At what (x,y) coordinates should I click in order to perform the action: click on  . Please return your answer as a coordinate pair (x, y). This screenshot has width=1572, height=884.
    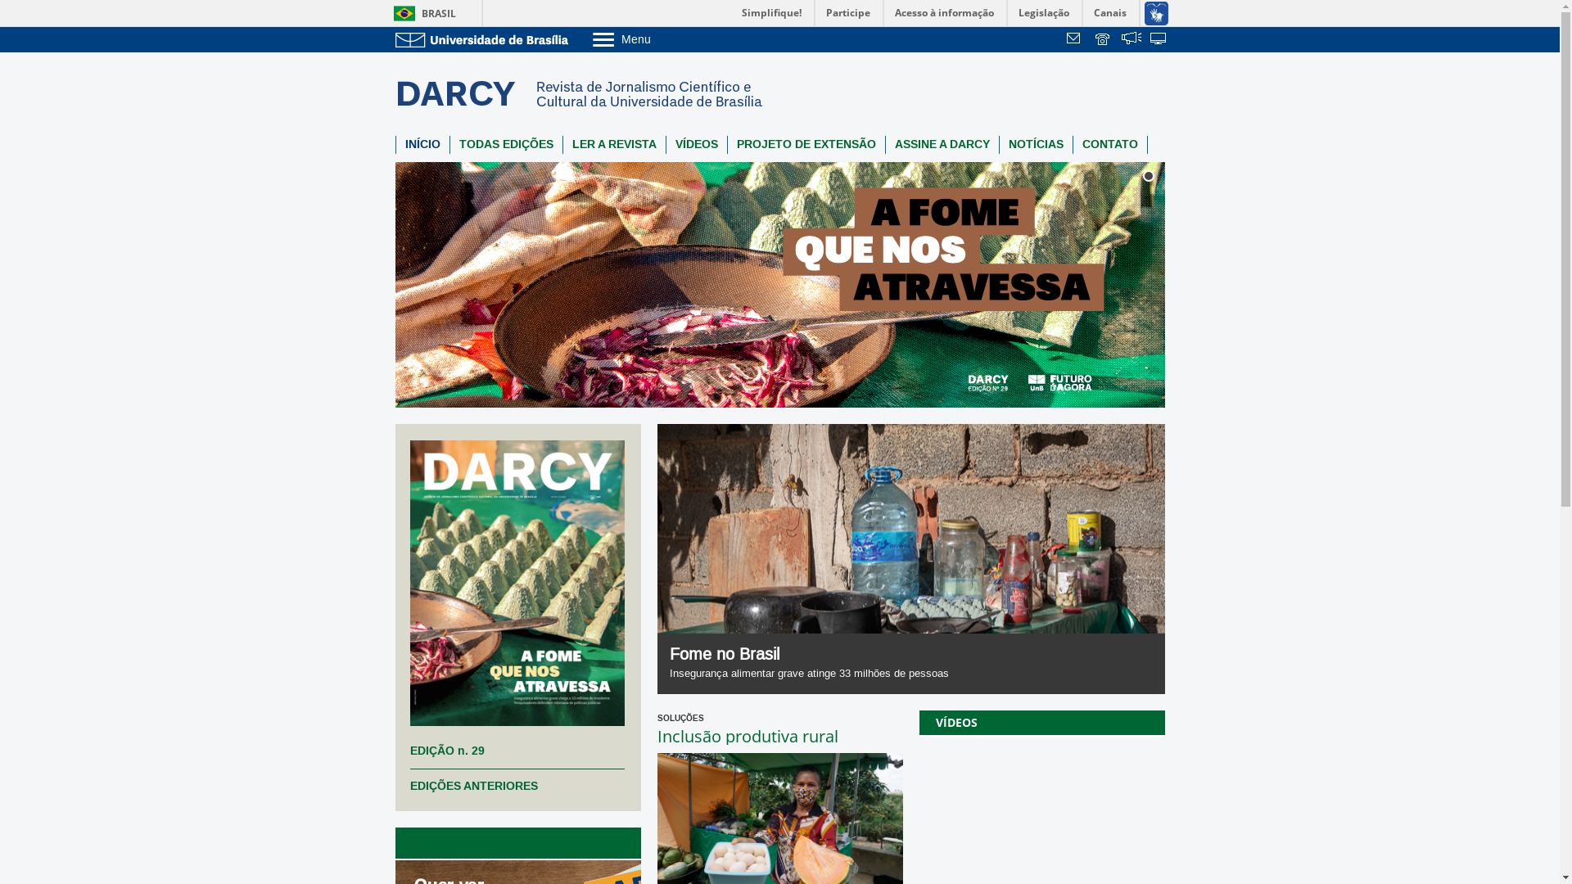
    Looking at the image, I should click on (1159, 40).